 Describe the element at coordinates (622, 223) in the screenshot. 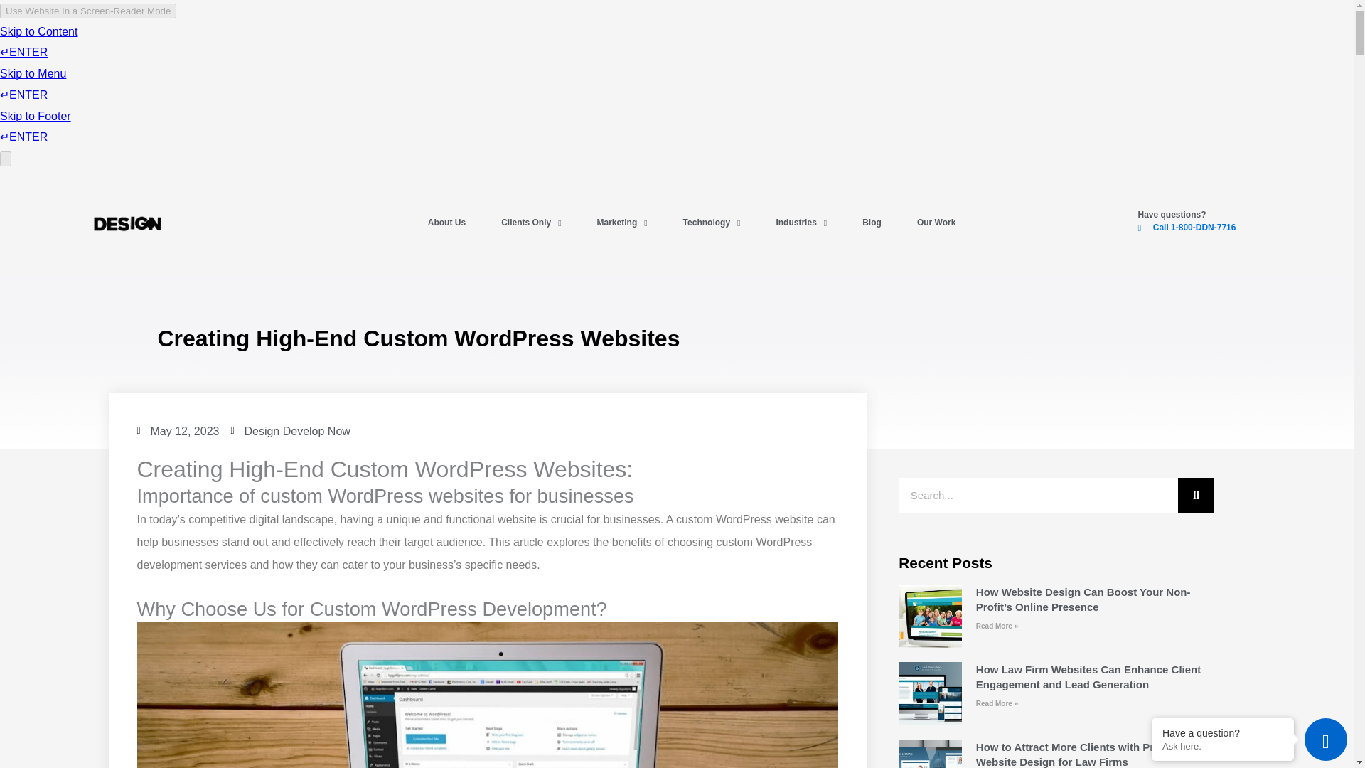

I see `Marketing` at that location.